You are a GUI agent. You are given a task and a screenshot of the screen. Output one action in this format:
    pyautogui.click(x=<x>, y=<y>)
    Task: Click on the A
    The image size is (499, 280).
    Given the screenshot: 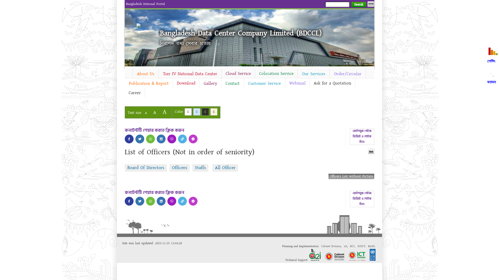 What is the action you would take?
    pyautogui.click(x=155, y=113)
    